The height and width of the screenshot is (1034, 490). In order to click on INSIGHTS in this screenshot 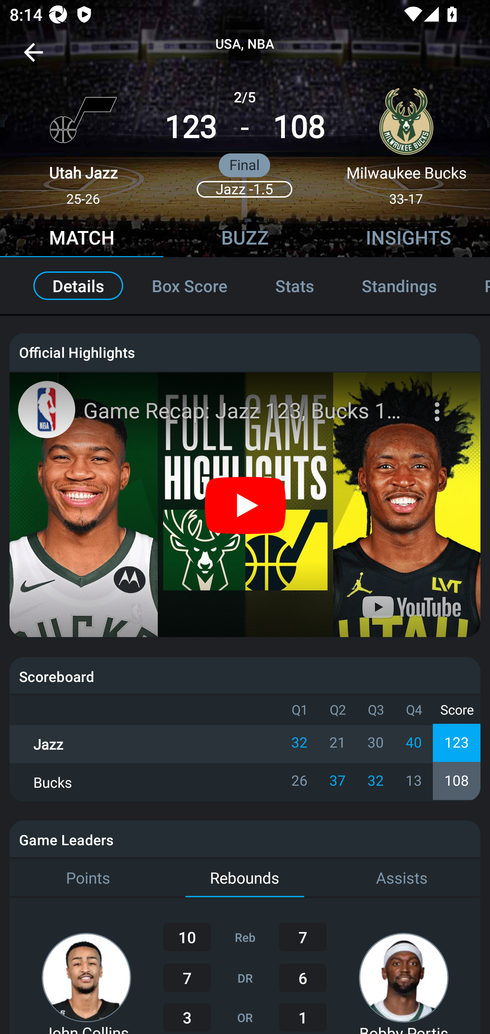, I will do `click(408, 239)`.